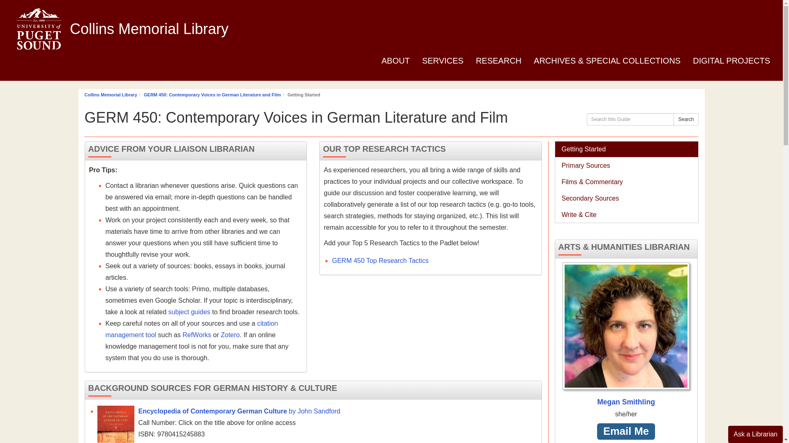  Describe the element at coordinates (35, 25) in the screenshot. I see `University of Puget Sound Homepage` at that location.